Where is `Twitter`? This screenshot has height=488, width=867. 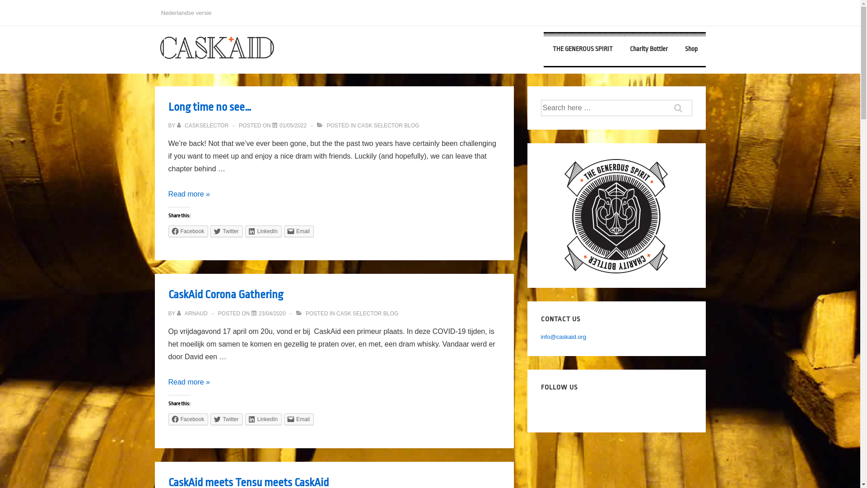 Twitter is located at coordinates (227, 231).